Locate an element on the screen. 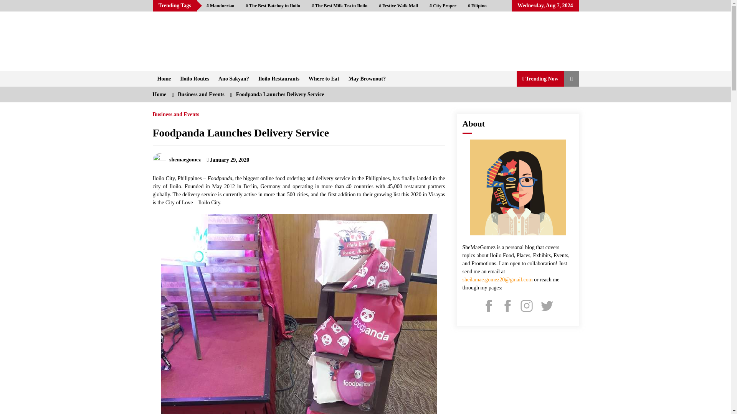 This screenshot has height=414, width=737. City Proper is located at coordinates (443, 6).